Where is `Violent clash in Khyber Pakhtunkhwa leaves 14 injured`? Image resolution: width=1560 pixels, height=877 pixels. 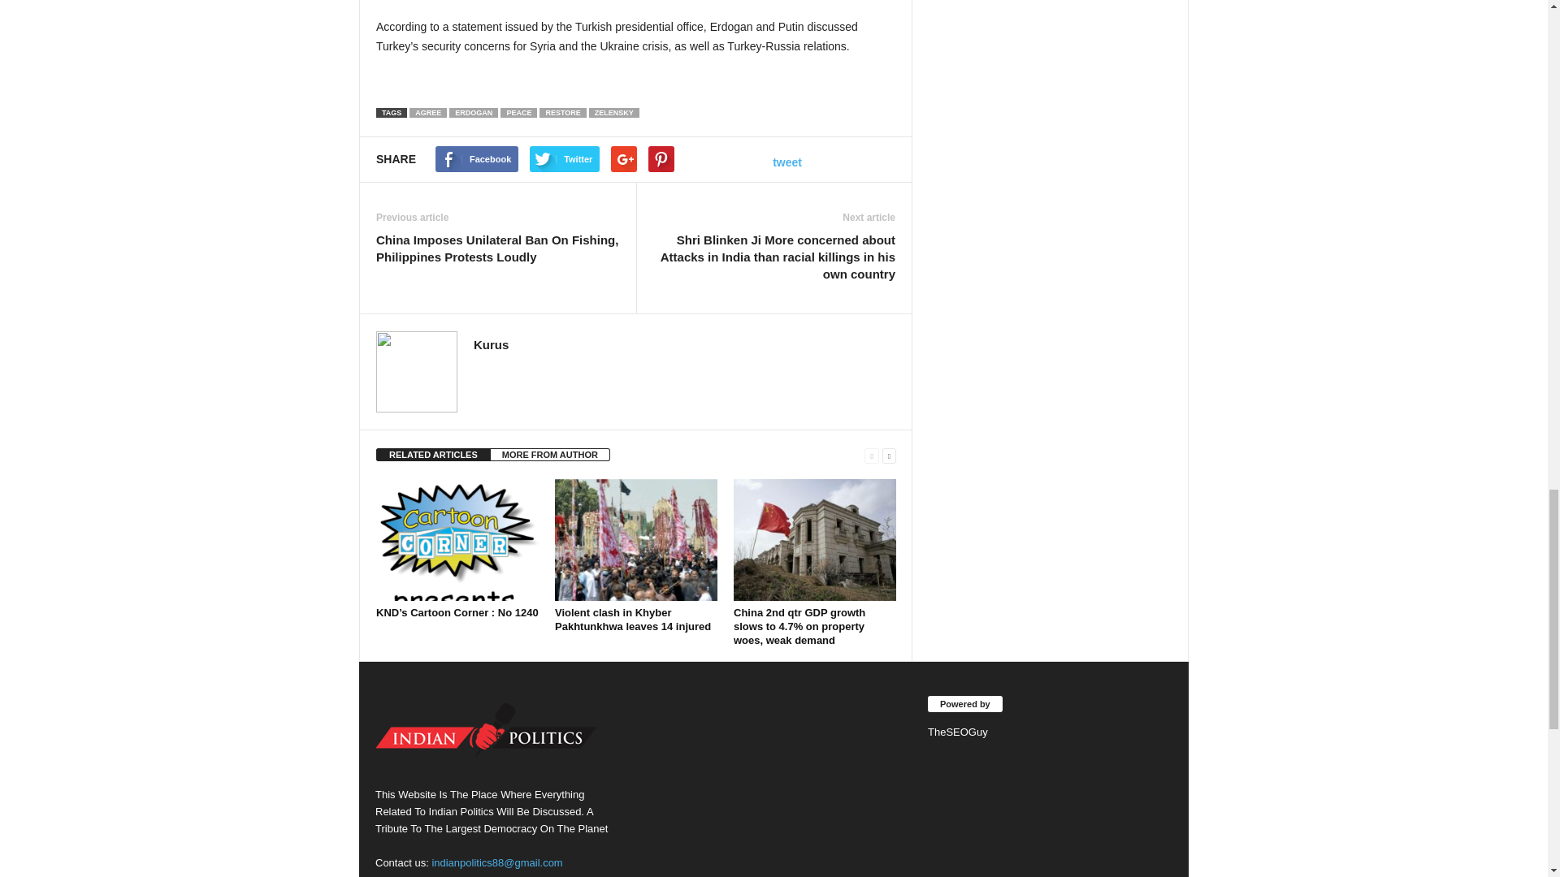 Violent clash in Khyber Pakhtunkhwa leaves 14 injured is located at coordinates (633, 619).